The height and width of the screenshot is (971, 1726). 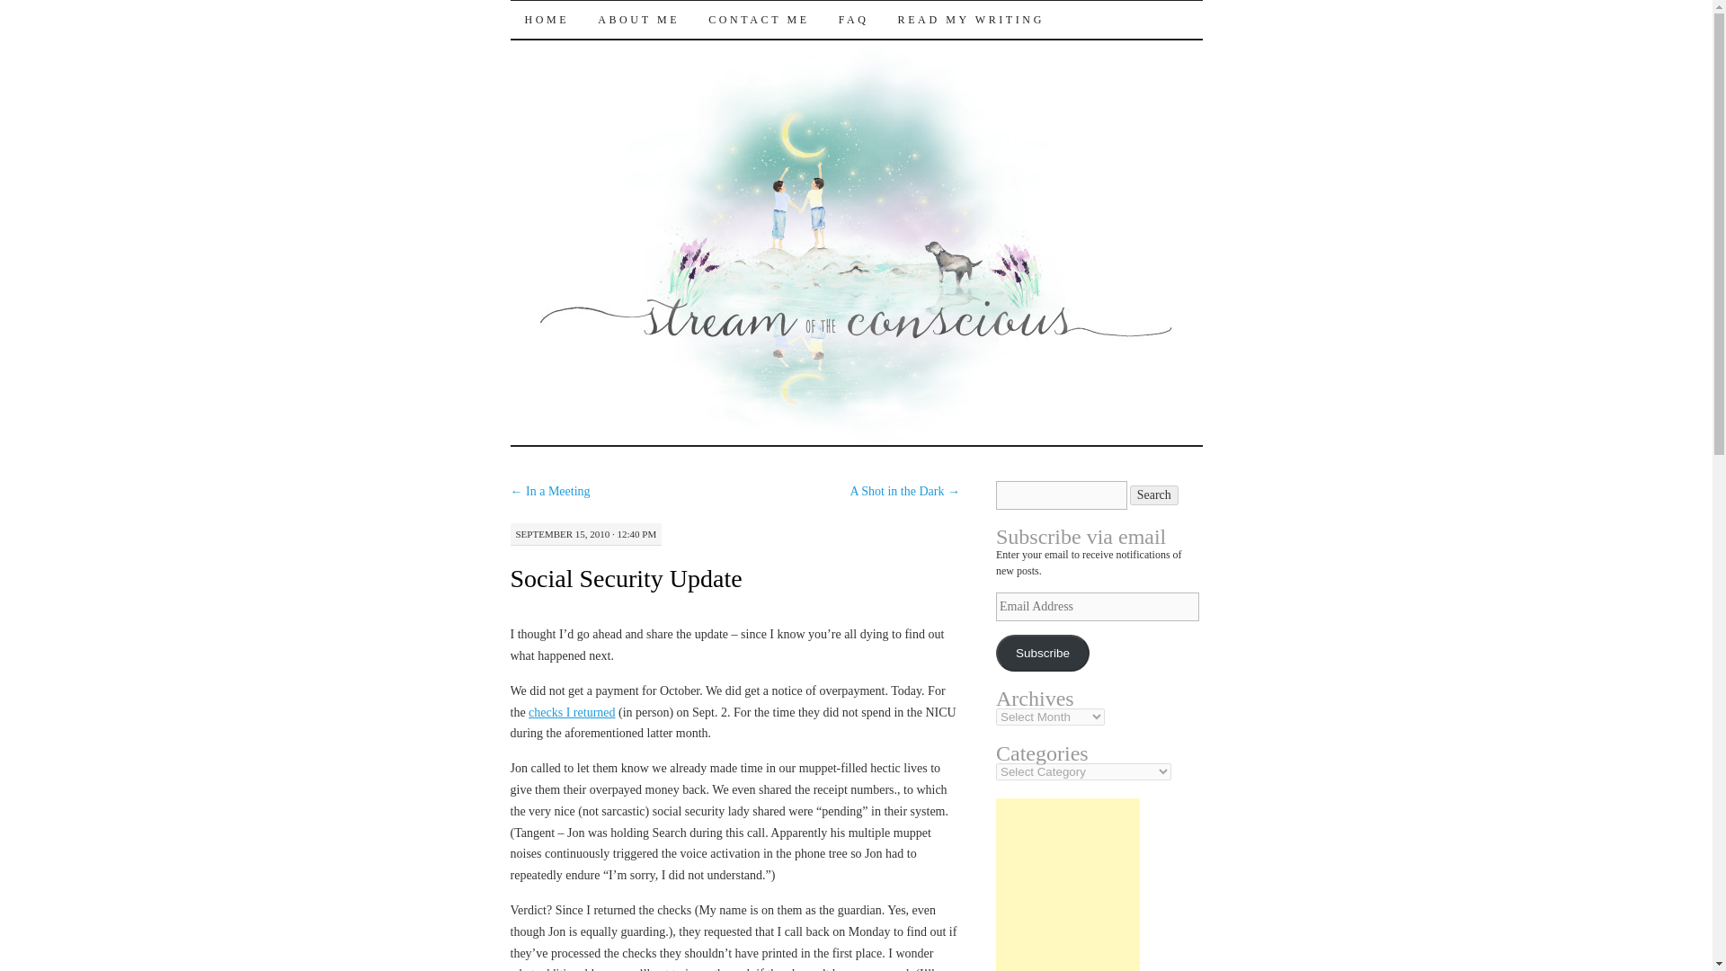 I want to click on Search, so click(x=1154, y=494).